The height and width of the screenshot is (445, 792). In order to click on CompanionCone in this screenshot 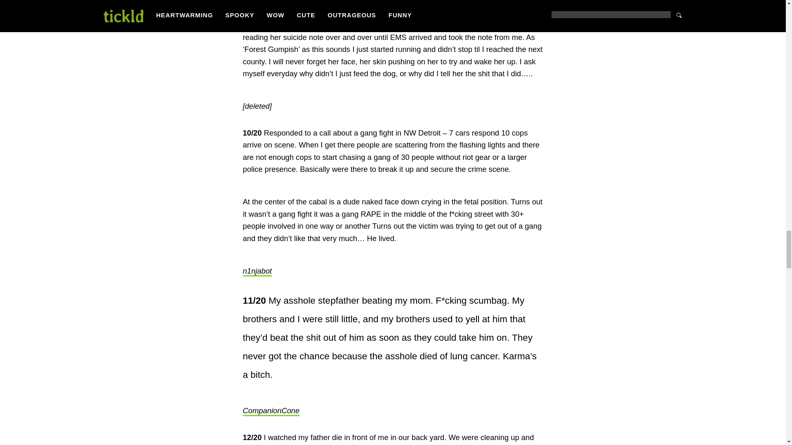, I will do `click(271, 411)`.